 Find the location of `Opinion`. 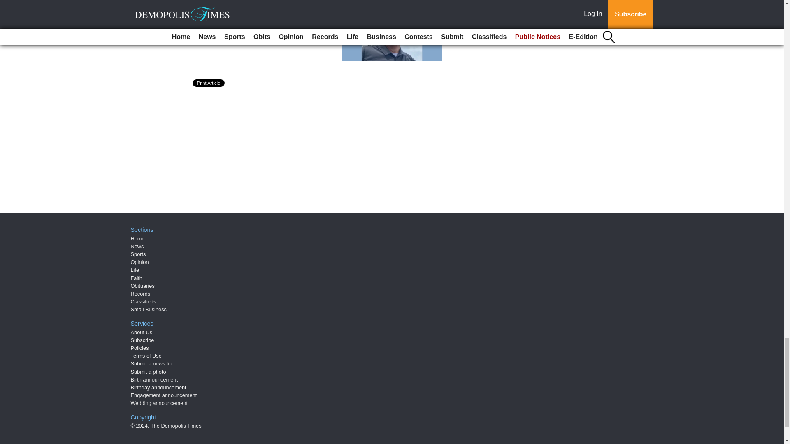

Opinion is located at coordinates (140, 261).